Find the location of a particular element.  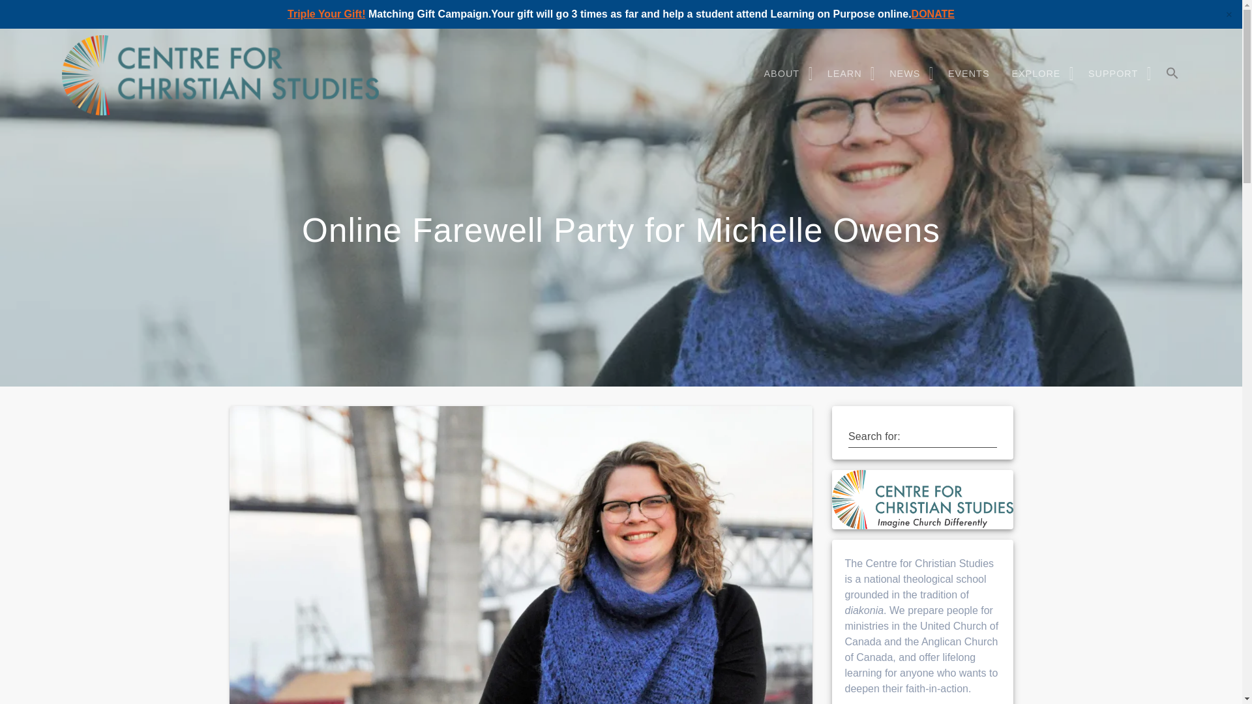

DONATE is located at coordinates (932, 14).